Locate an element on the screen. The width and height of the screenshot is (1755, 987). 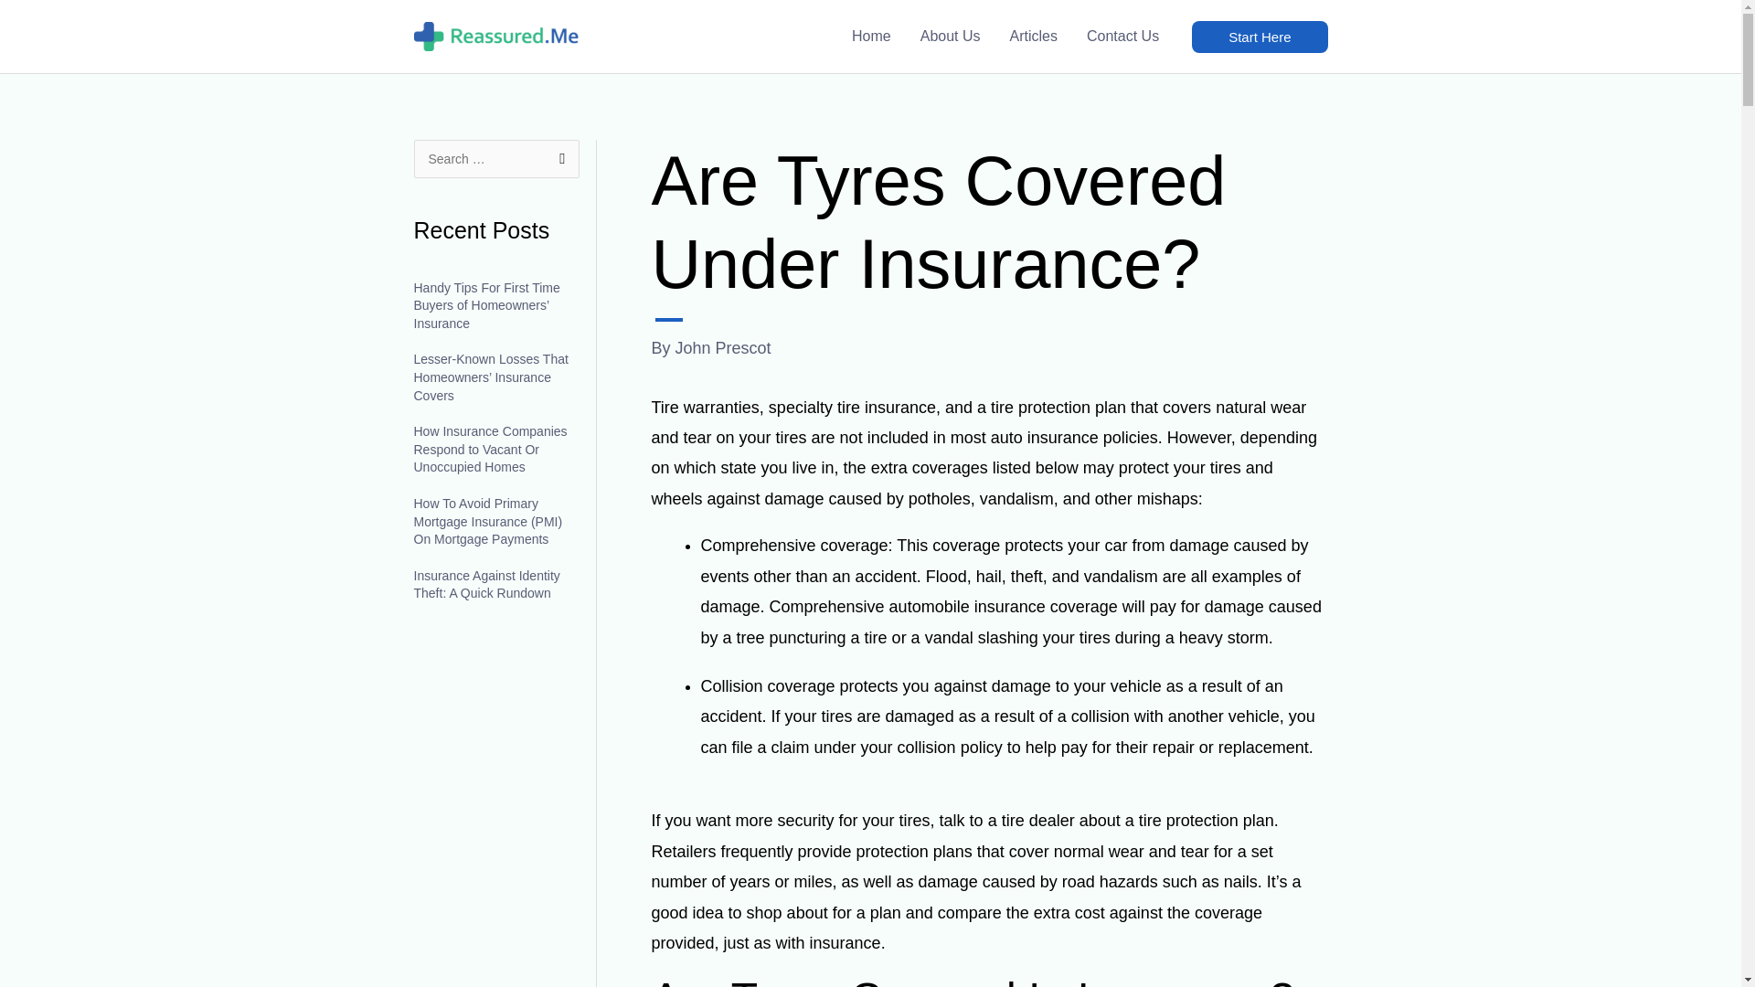
Home is located at coordinates (870, 37).